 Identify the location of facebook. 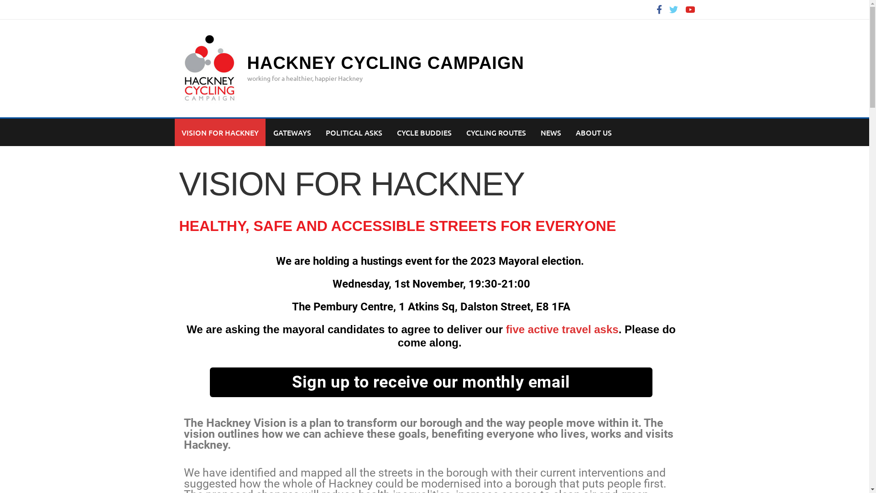
(659, 9).